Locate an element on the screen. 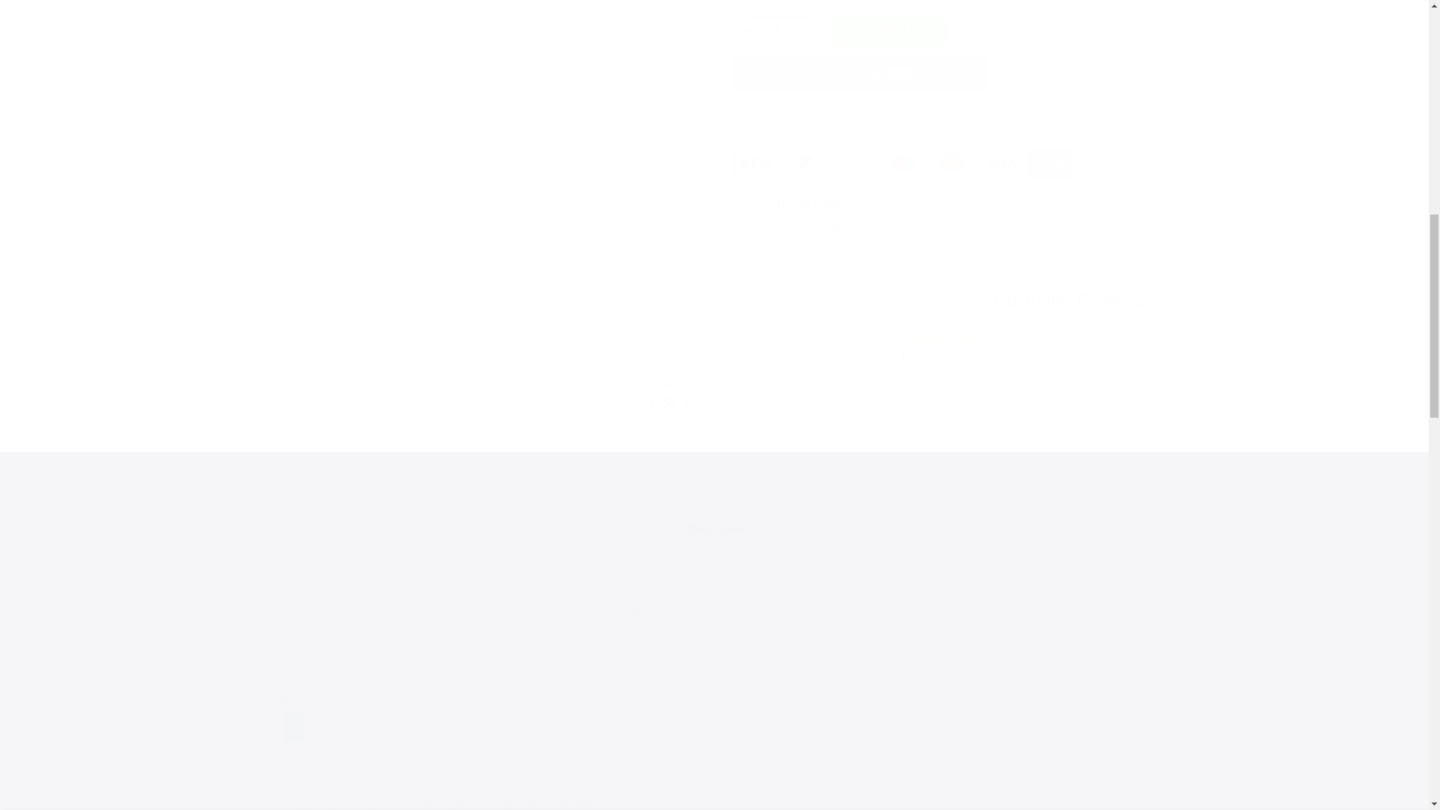 The image size is (1440, 810). 1 is located at coordinates (962, 34).